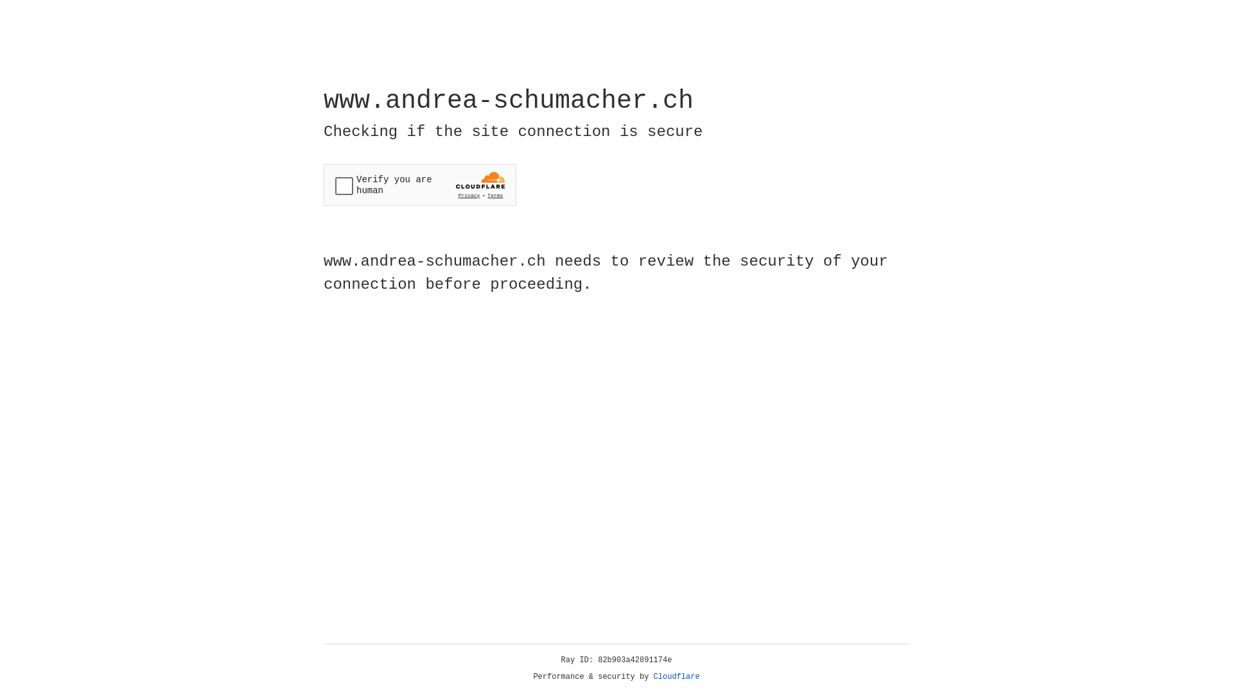 This screenshot has height=693, width=1233. I want to click on Cloudflare, so click(677, 677).